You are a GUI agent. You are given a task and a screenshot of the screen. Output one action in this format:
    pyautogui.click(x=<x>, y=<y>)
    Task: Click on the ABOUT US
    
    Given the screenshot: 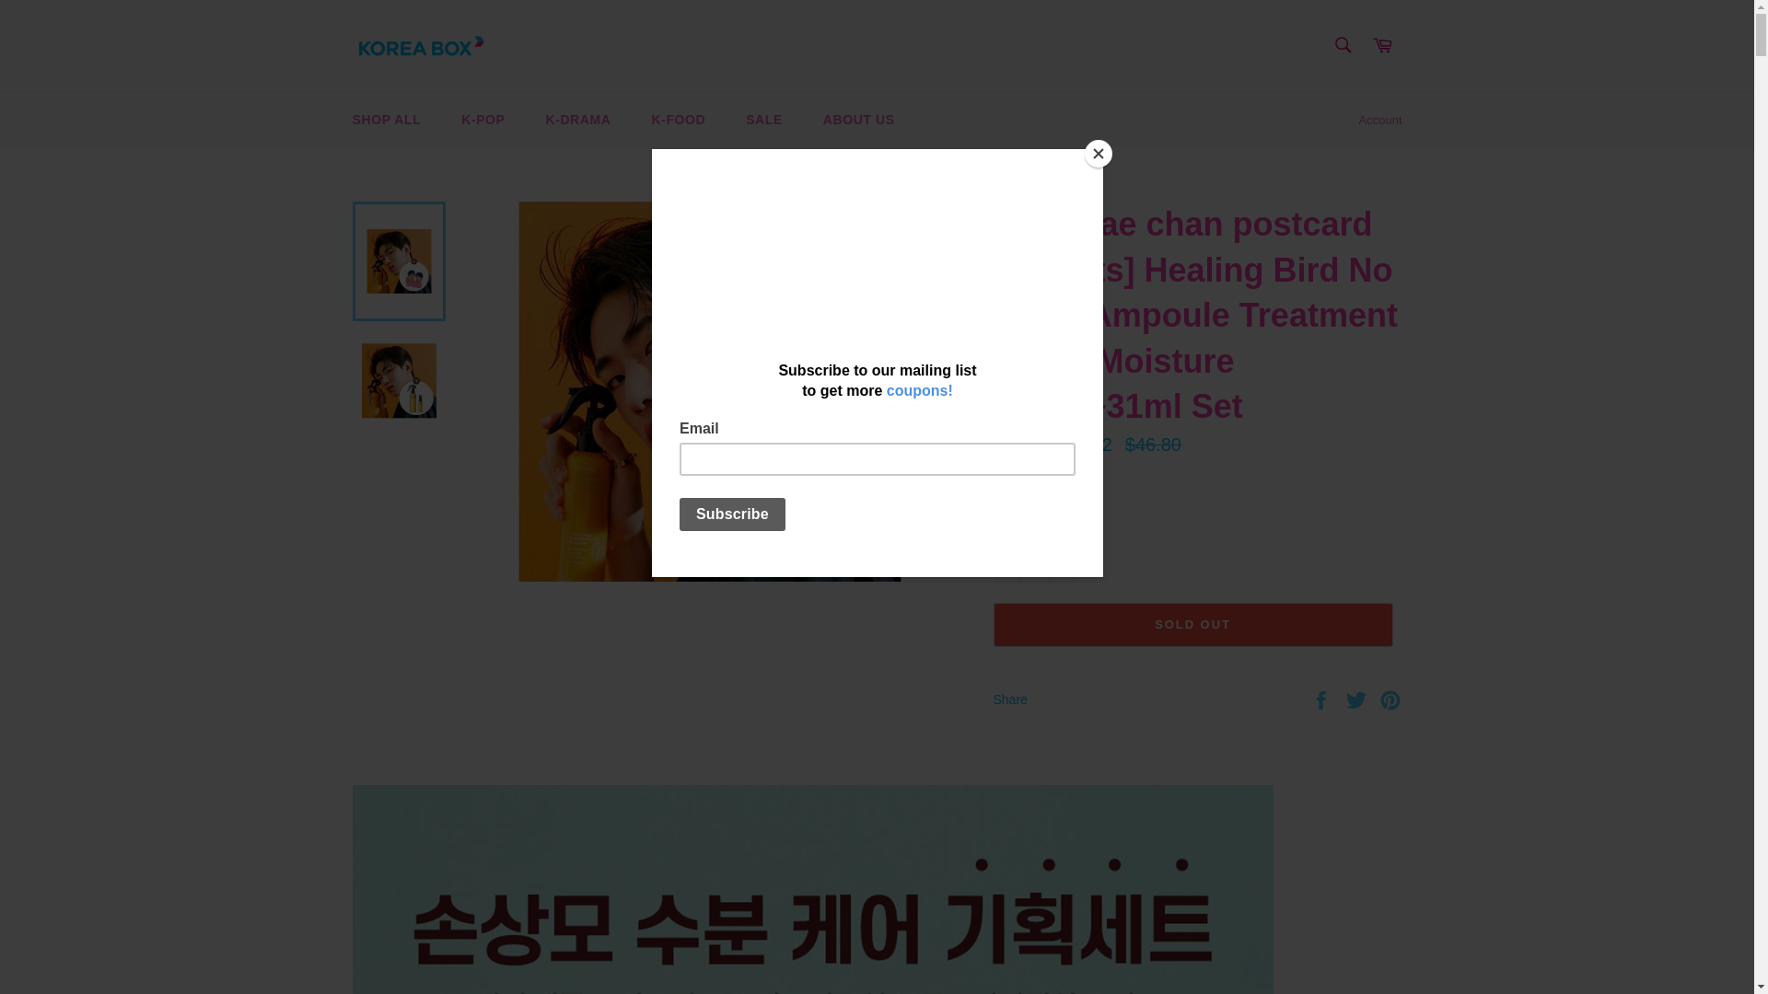 What is the action you would take?
    pyautogui.click(x=858, y=120)
    